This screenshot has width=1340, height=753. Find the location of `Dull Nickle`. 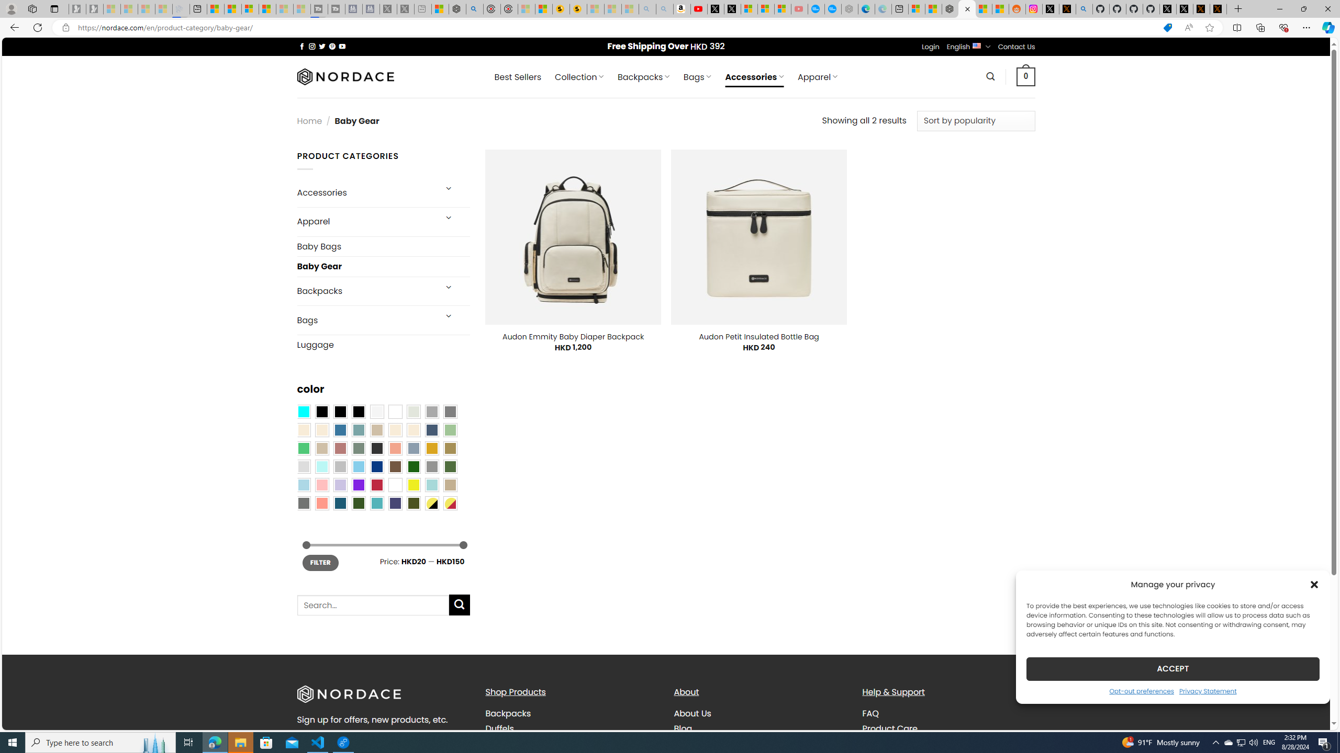

Dull Nickle is located at coordinates (303, 504).